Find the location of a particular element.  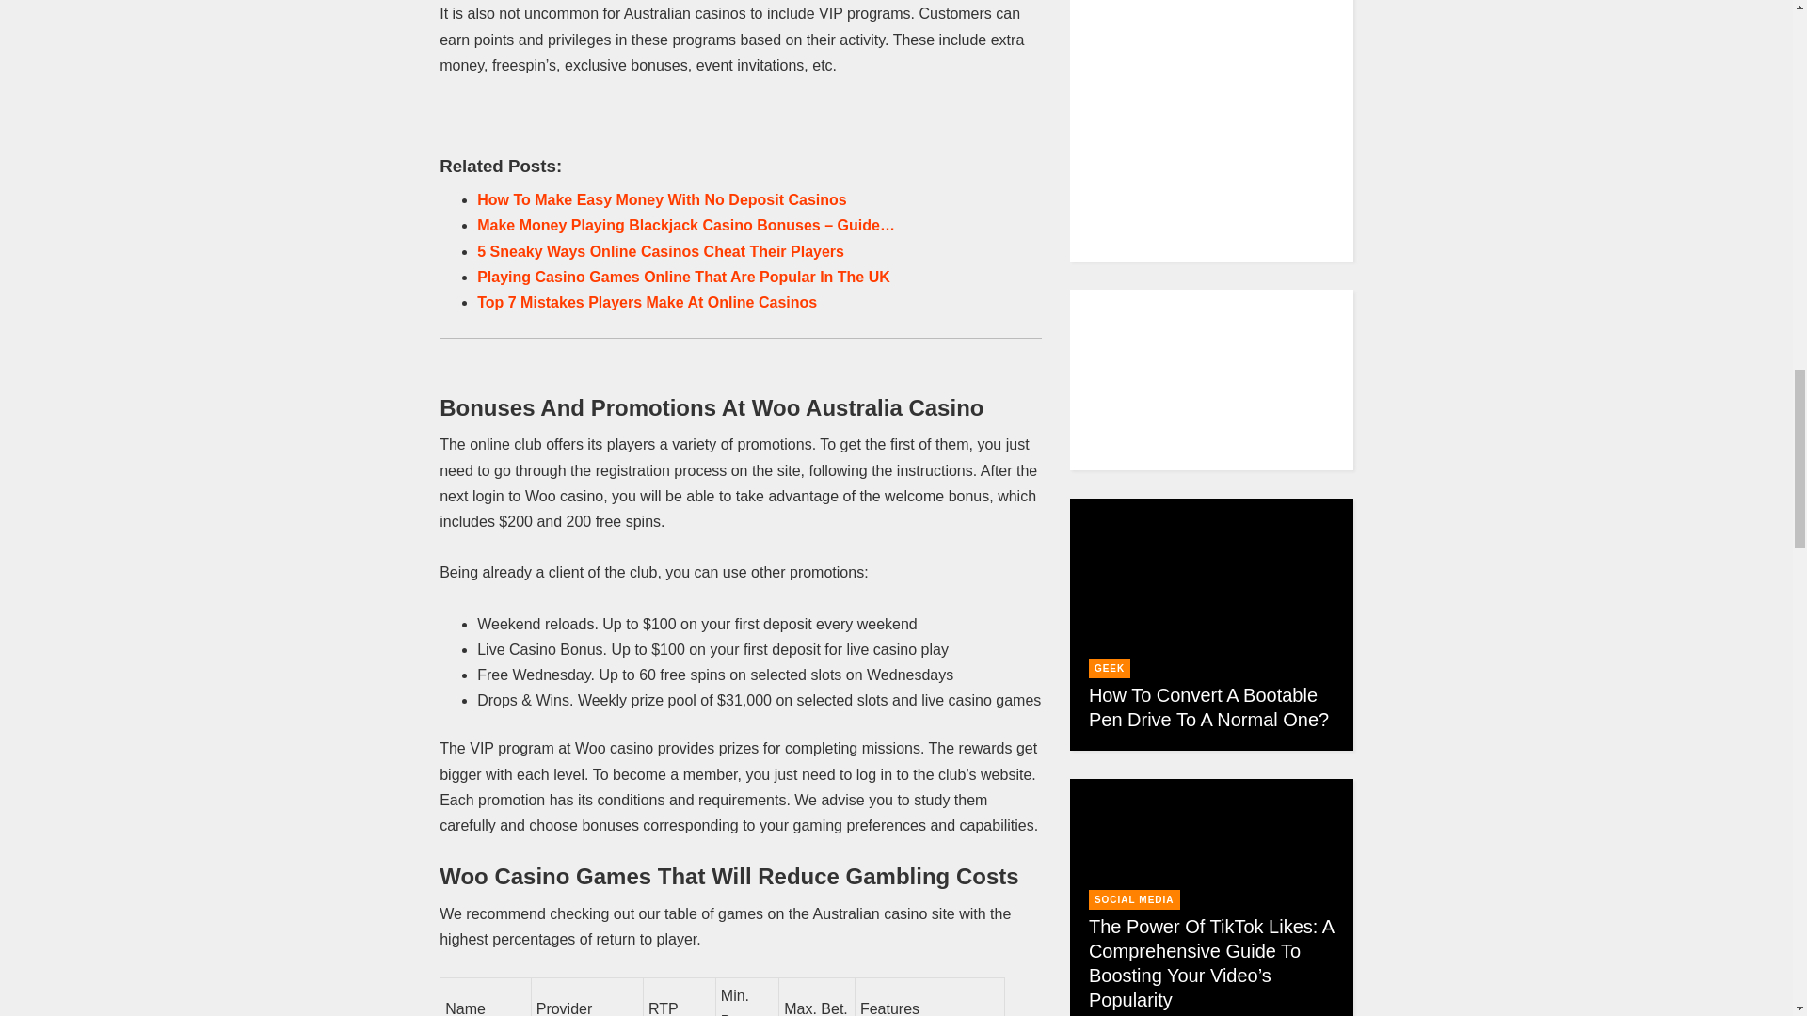

Top 7 Mistakes Players Make At Online Casinos is located at coordinates (646, 303).